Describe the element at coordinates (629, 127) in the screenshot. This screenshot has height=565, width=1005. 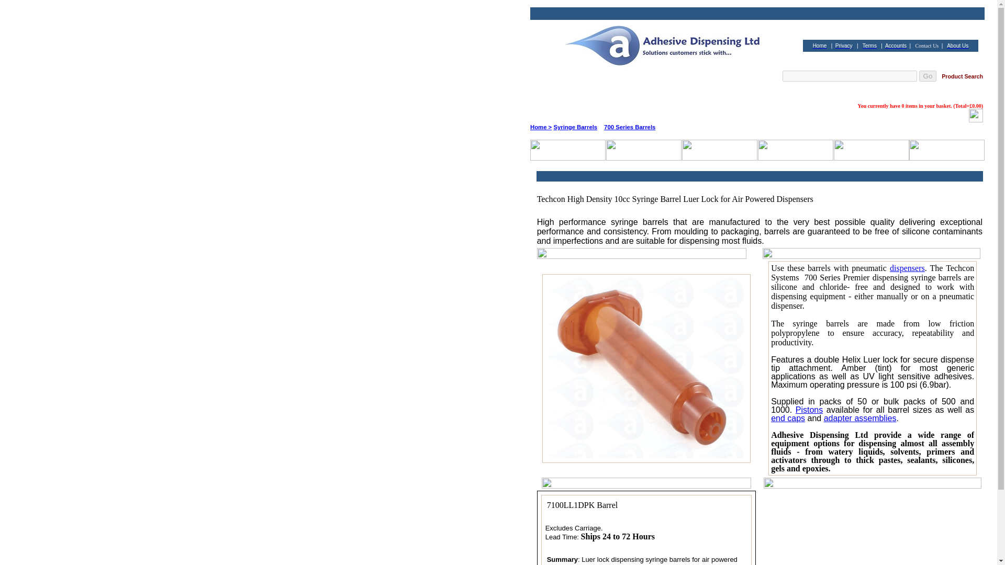
I see `700 Series Barrels` at that location.